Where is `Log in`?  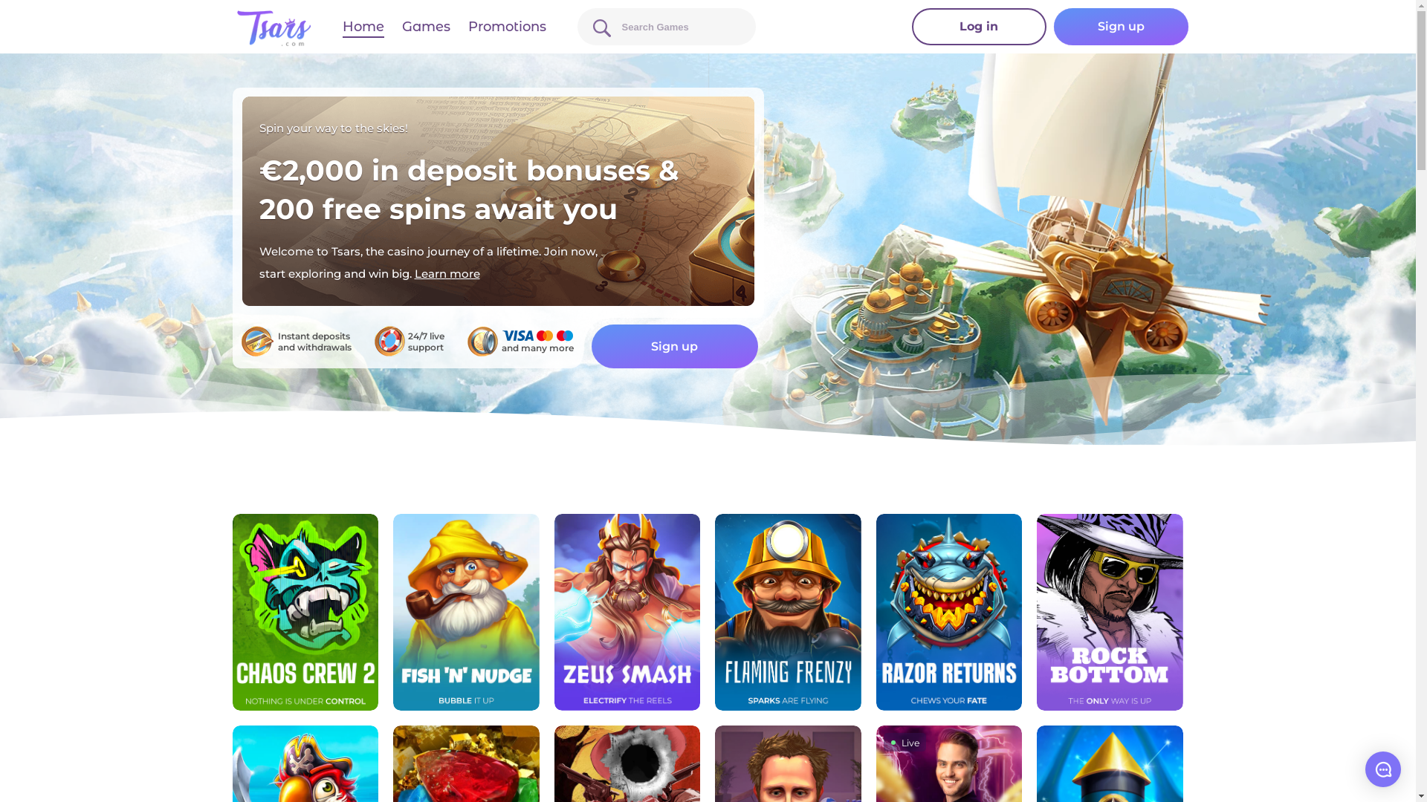
Log in is located at coordinates (978, 27).